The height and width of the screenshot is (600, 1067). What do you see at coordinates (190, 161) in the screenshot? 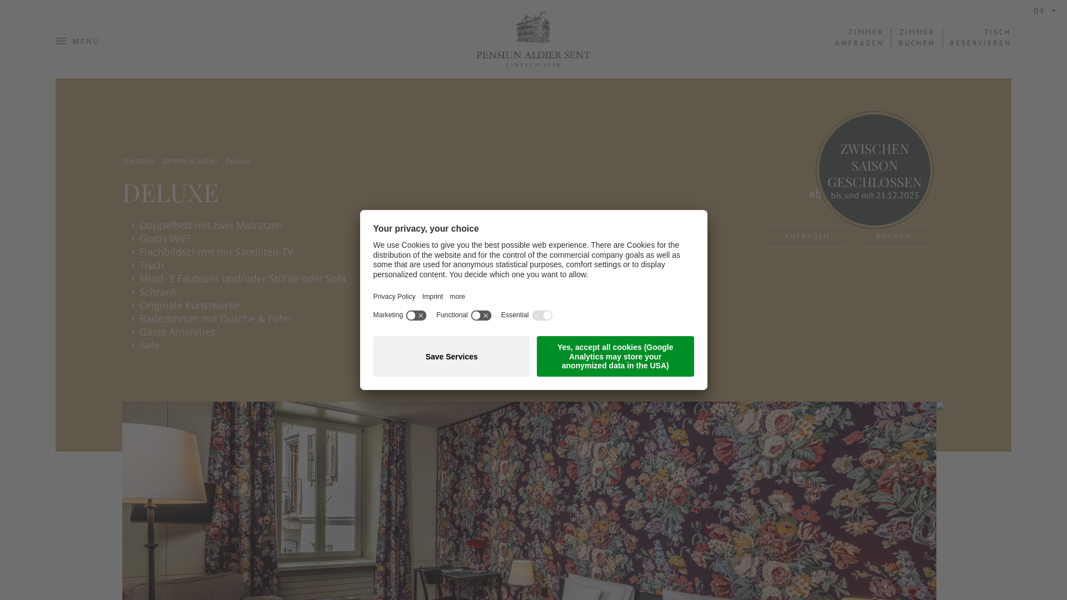
I see `Zimmer & Suiten` at bounding box center [190, 161].